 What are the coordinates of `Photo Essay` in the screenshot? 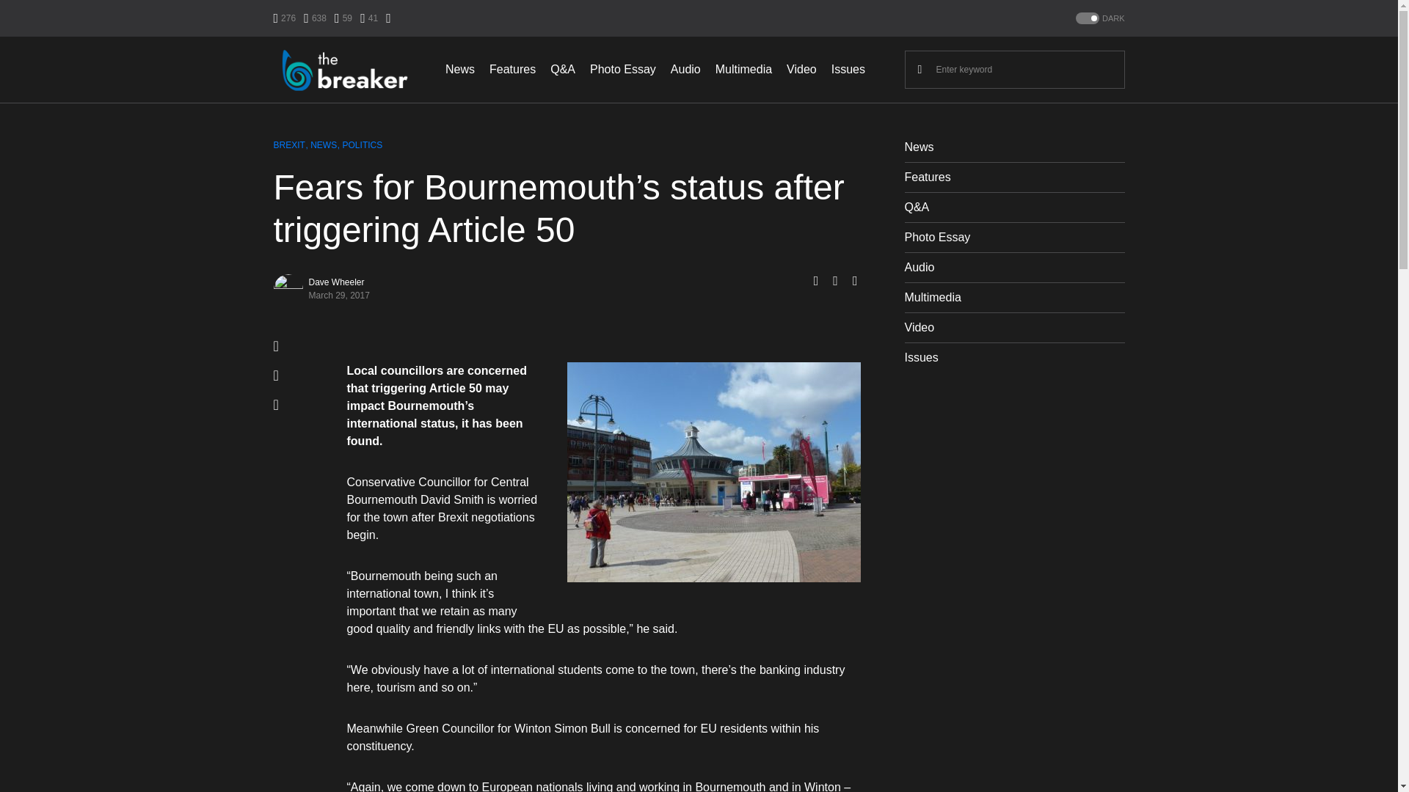 It's located at (623, 69).